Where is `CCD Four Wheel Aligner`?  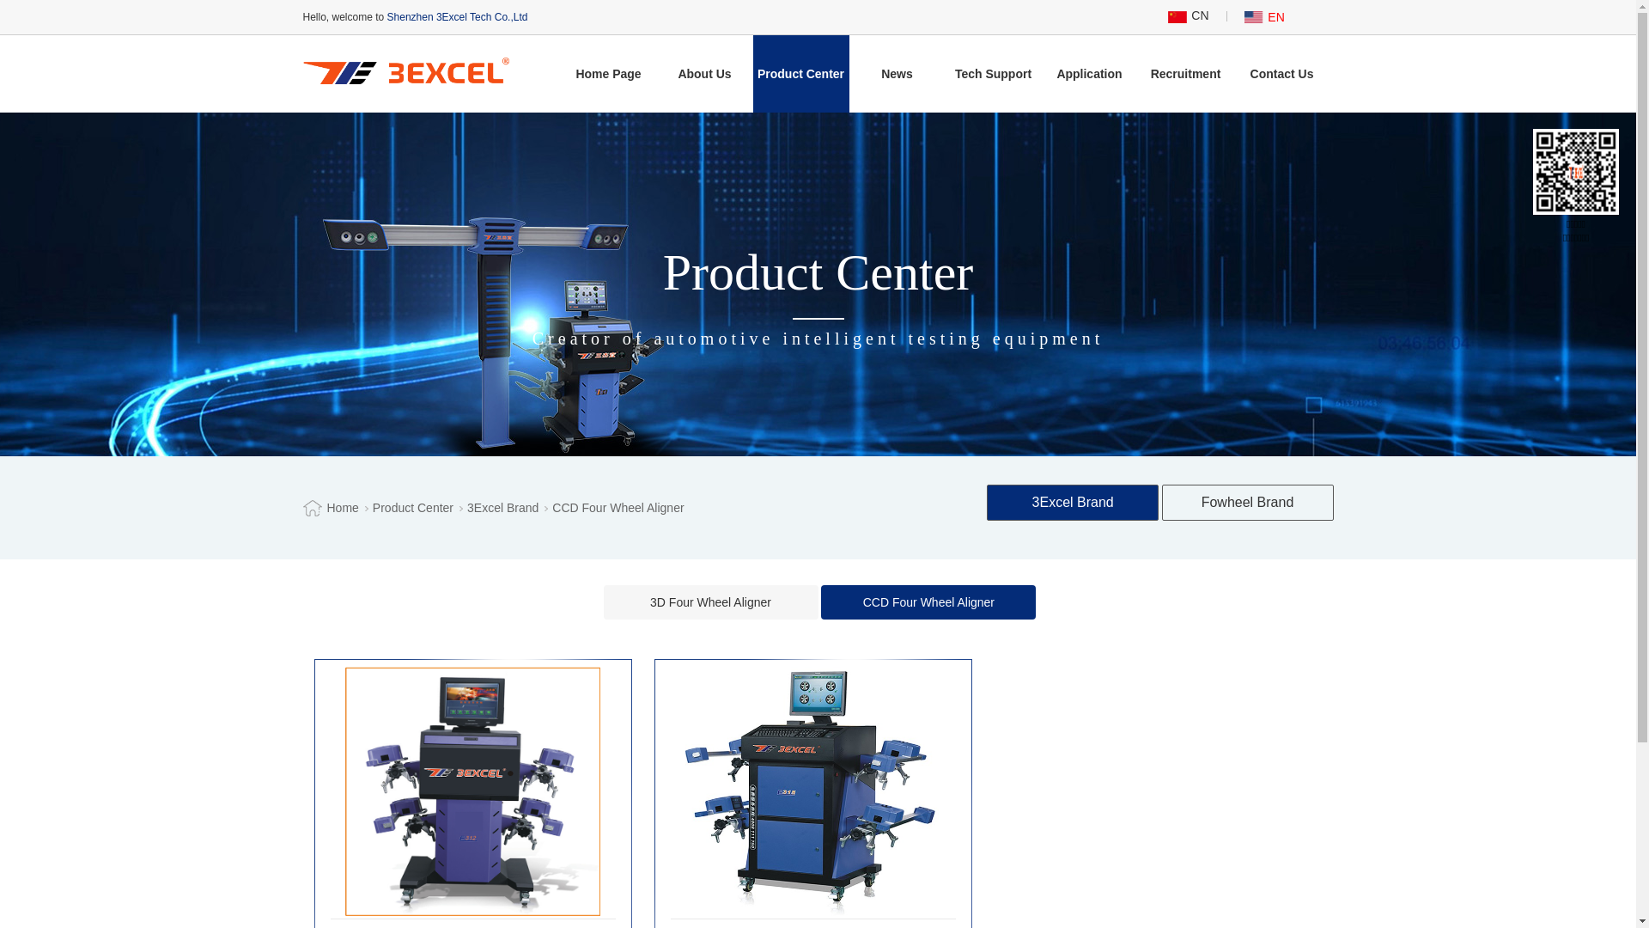 CCD Four Wheel Aligner is located at coordinates (618, 508).